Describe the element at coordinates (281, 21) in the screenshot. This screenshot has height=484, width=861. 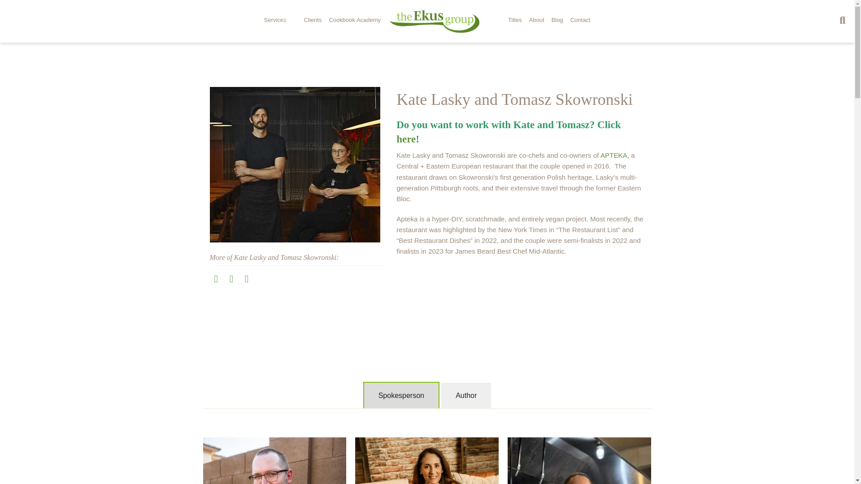
I see `Services` at that location.